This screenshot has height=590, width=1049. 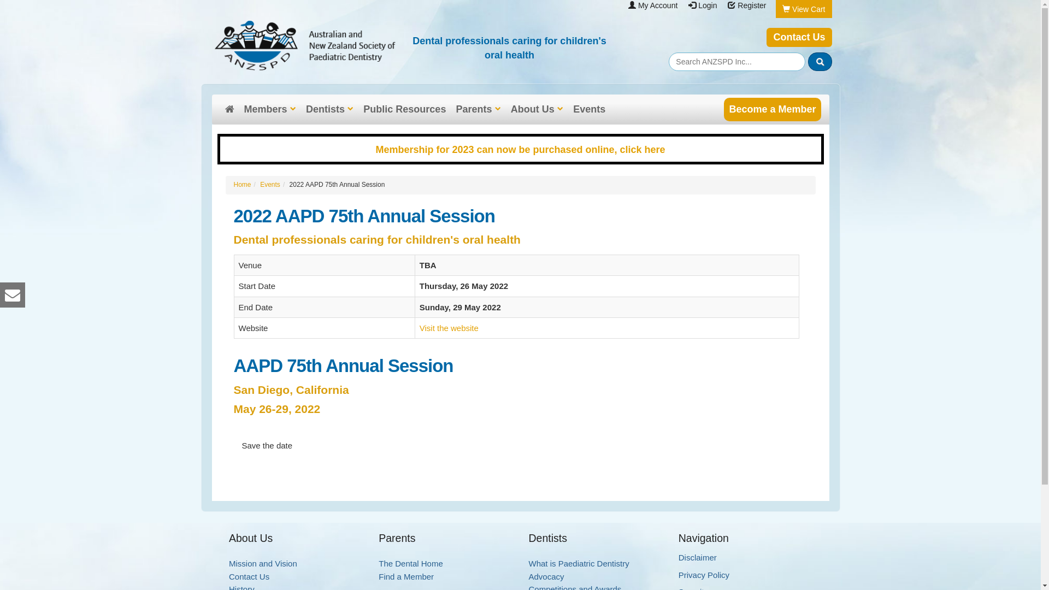 What do you see at coordinates (449, 328) in the screenshot?
I see `Visit the website` at bounding box center [449, 328].